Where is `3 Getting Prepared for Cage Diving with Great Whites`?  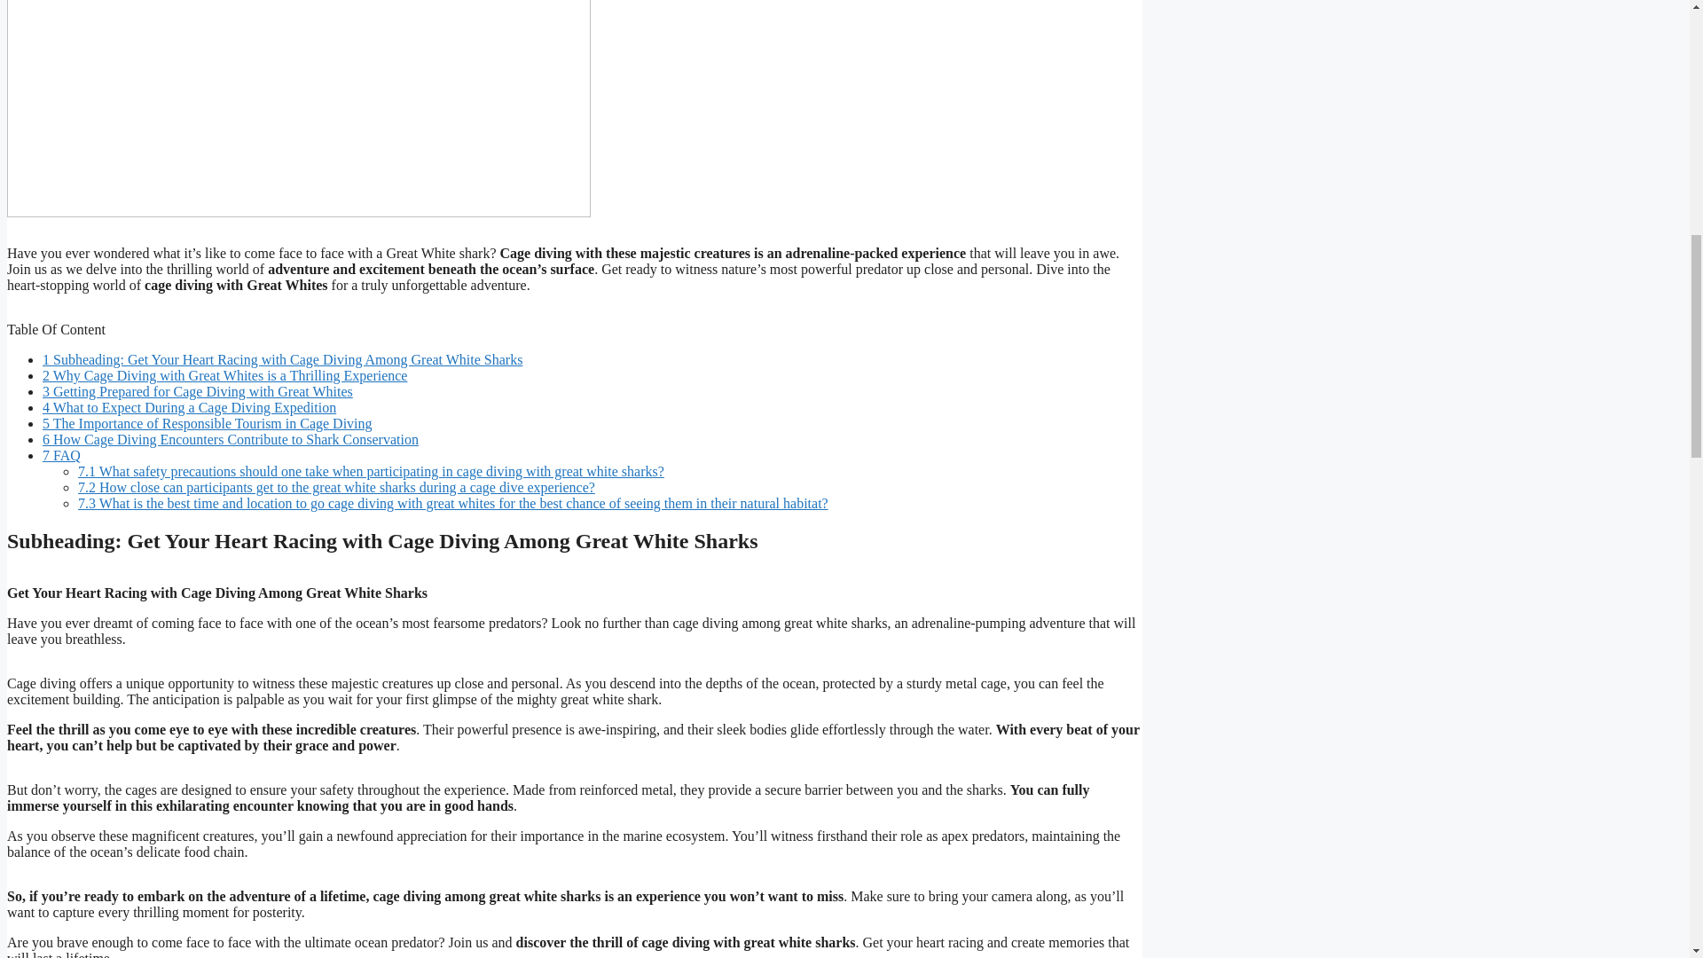 3 Getting Prepared for Cage Diving with Great Whites is located at coordinates (197, 392).